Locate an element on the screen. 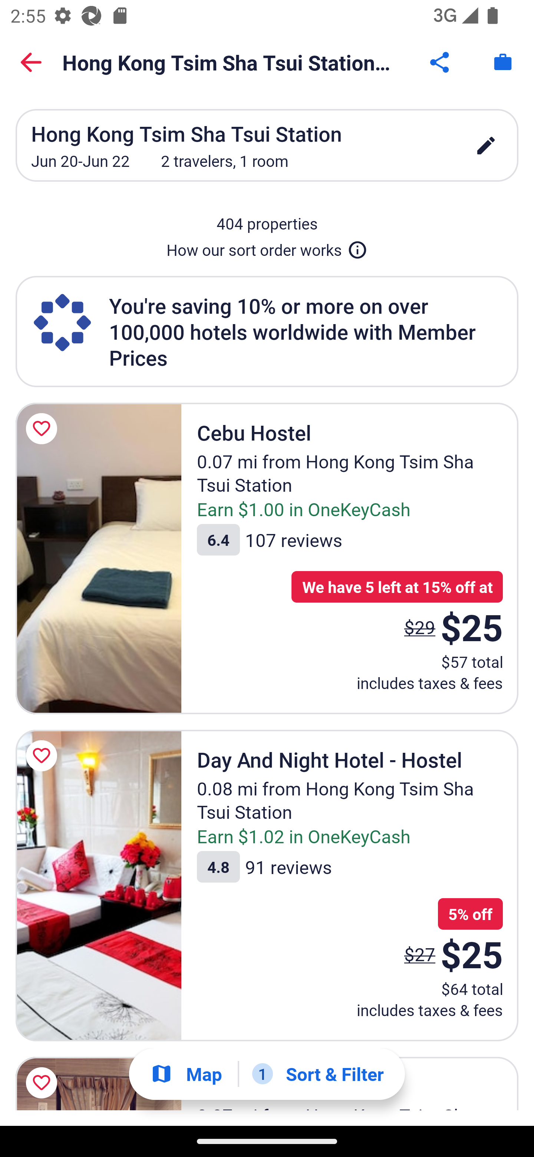 The width and height of the screenshot is (534, 1157). $27 The price was $27 is located at coordinates (420, 955).